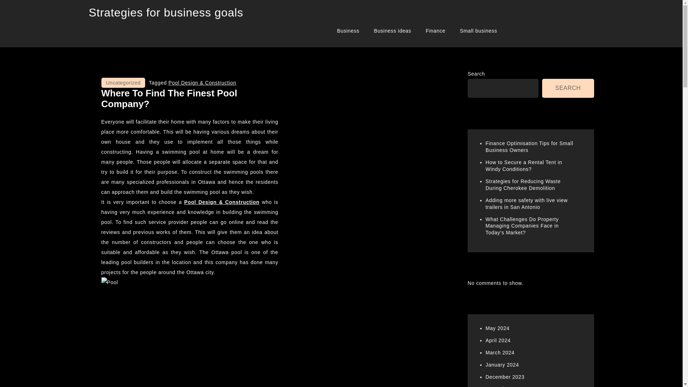 This screenshot has width=688, height=387. Describe the element at coordinates (478, 31) in the screenshot. I see `Small business` at that location.